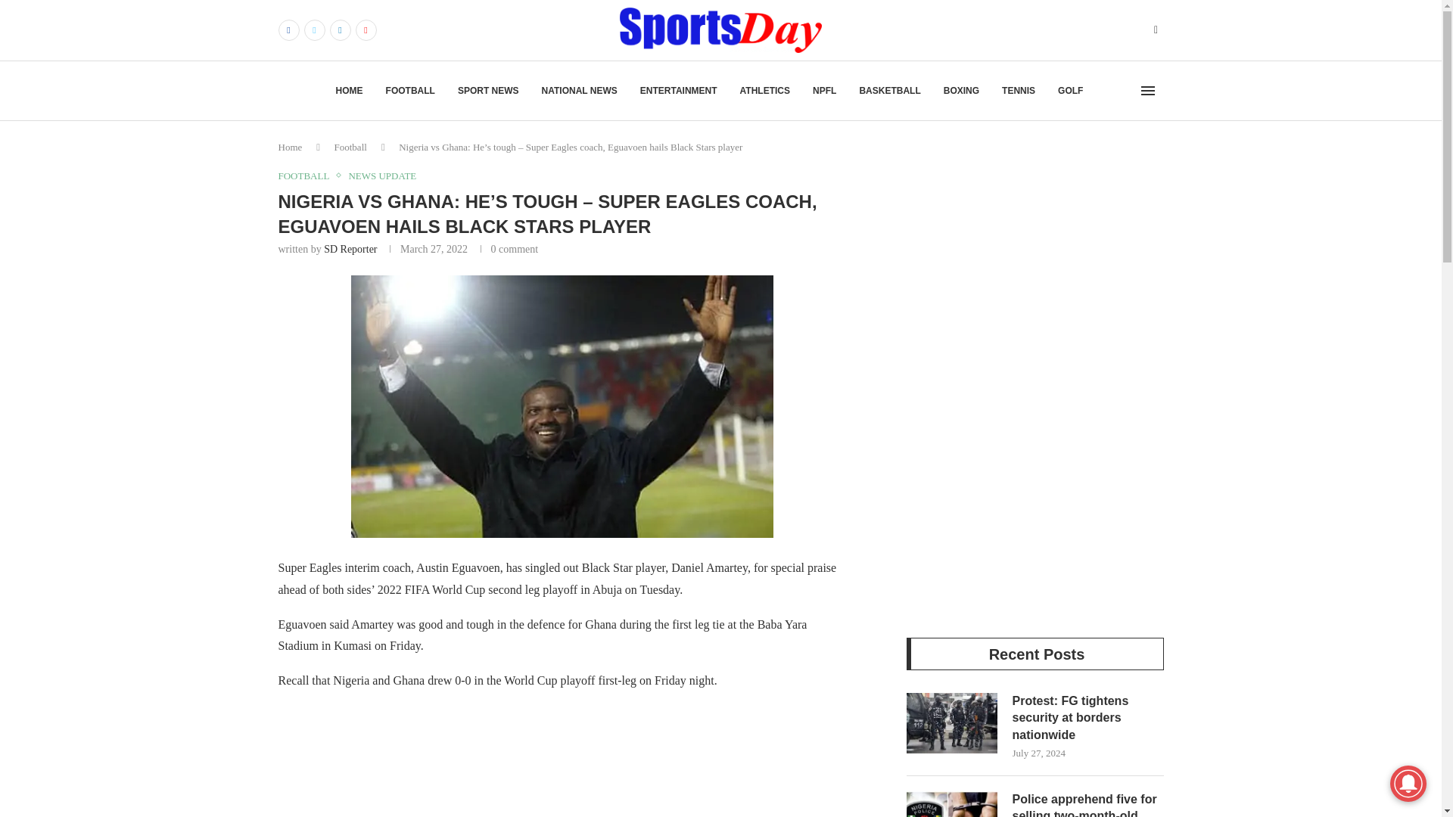 This screenshot has width=1453, height=817. What do you see at coordinates (611, 761) in the screenshot?
I see `Advertisement` at bounding box center [611, 761].